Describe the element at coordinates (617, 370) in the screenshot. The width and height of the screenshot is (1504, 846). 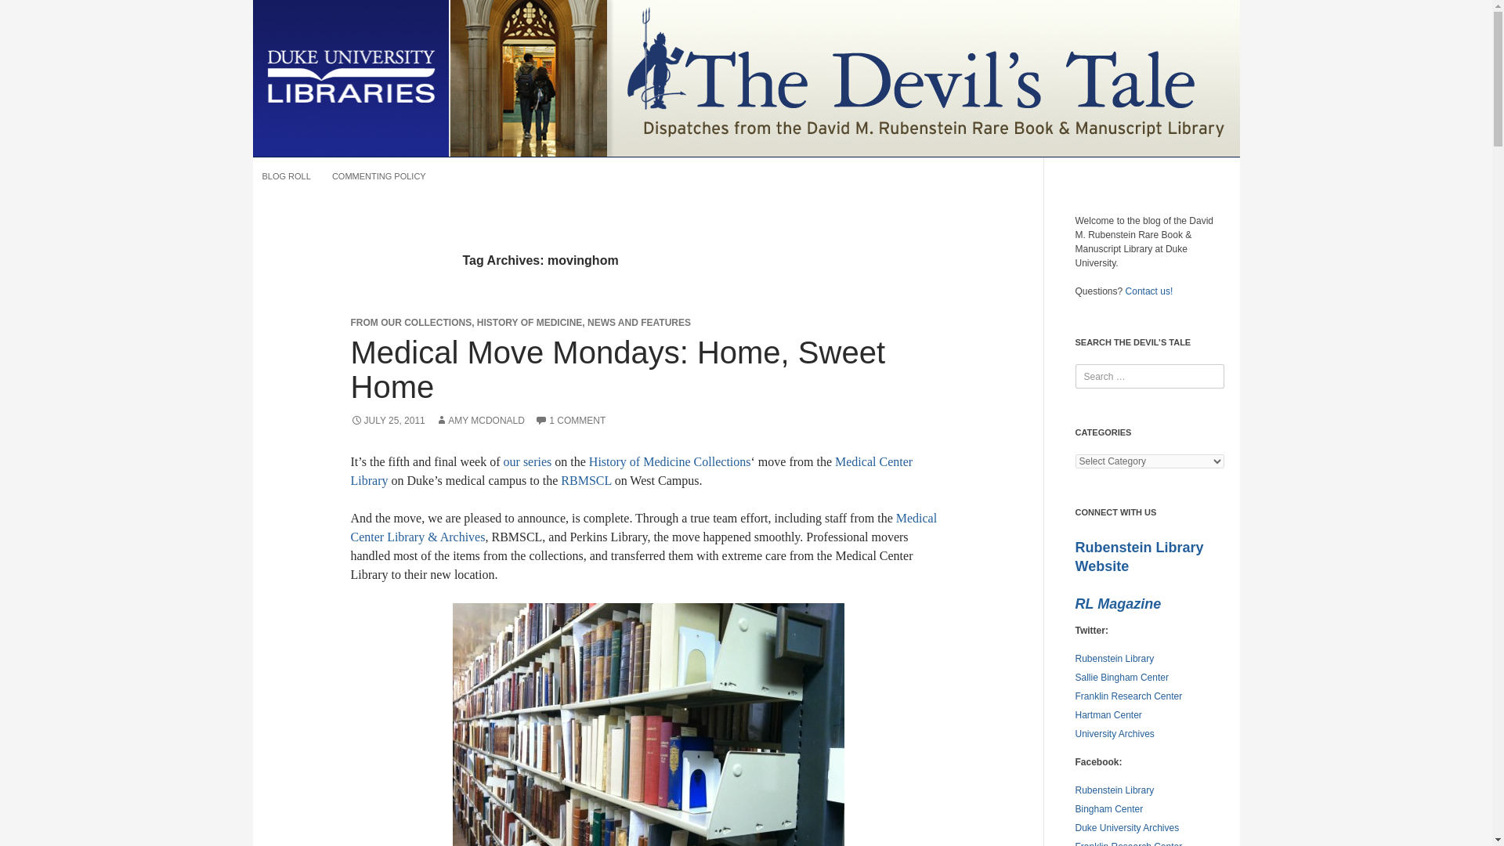
I see `Medical Move Mondays: Home, Sweet Home` at that location.